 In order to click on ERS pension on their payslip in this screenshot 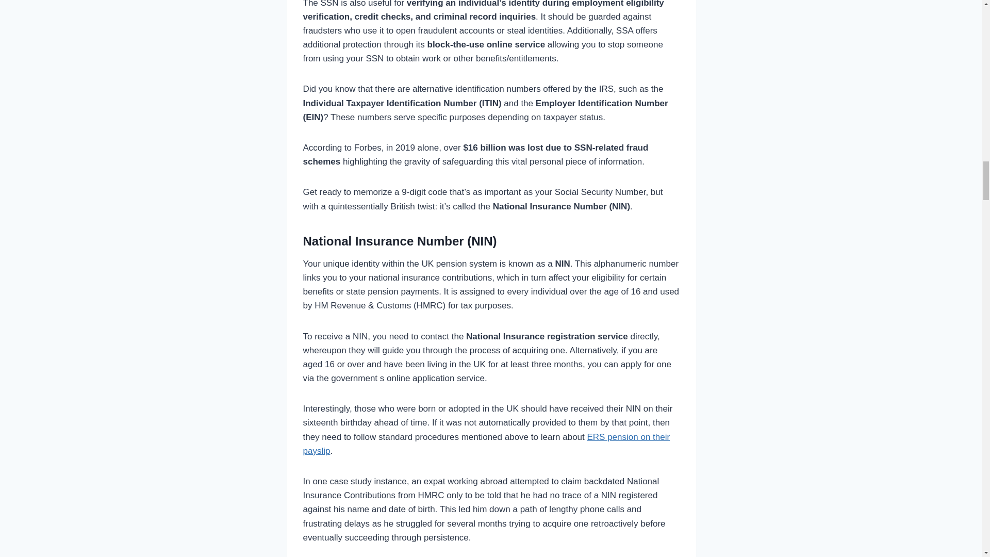, I will do `click(486, 444)`.